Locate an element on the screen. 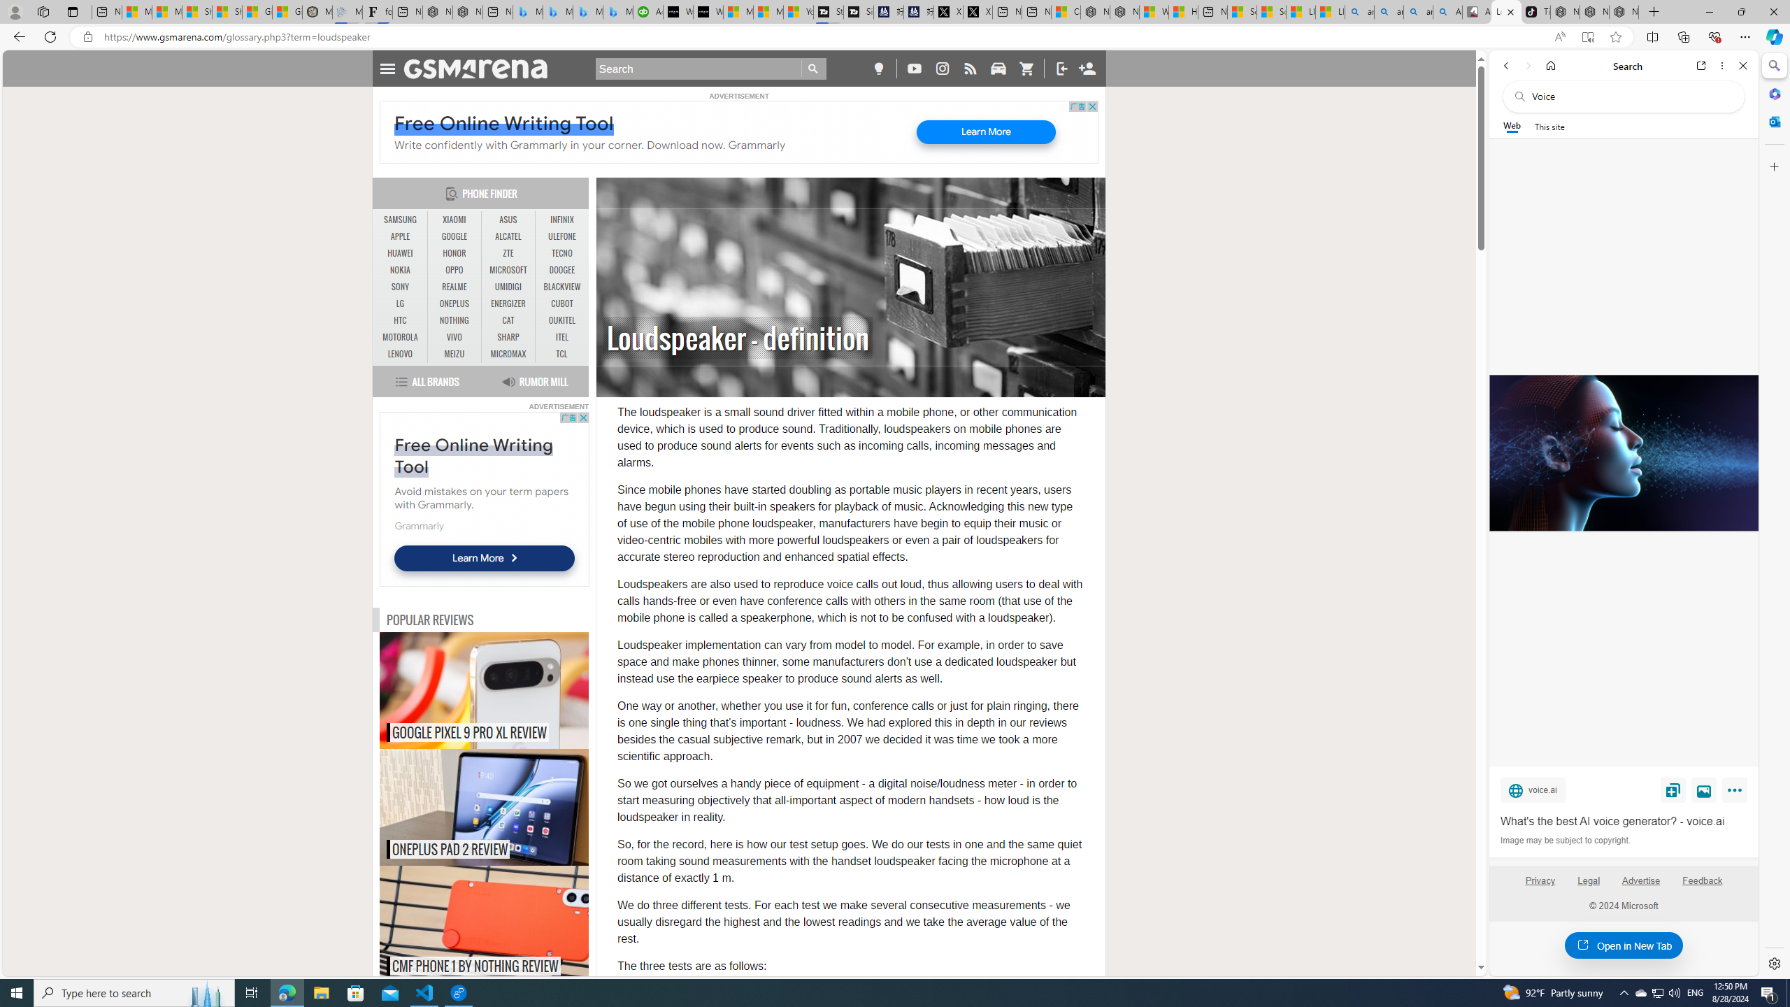 Image resolution: width=1790 pixels, height=1007 pixels. CUBOT is located at coordinates (562, 303).